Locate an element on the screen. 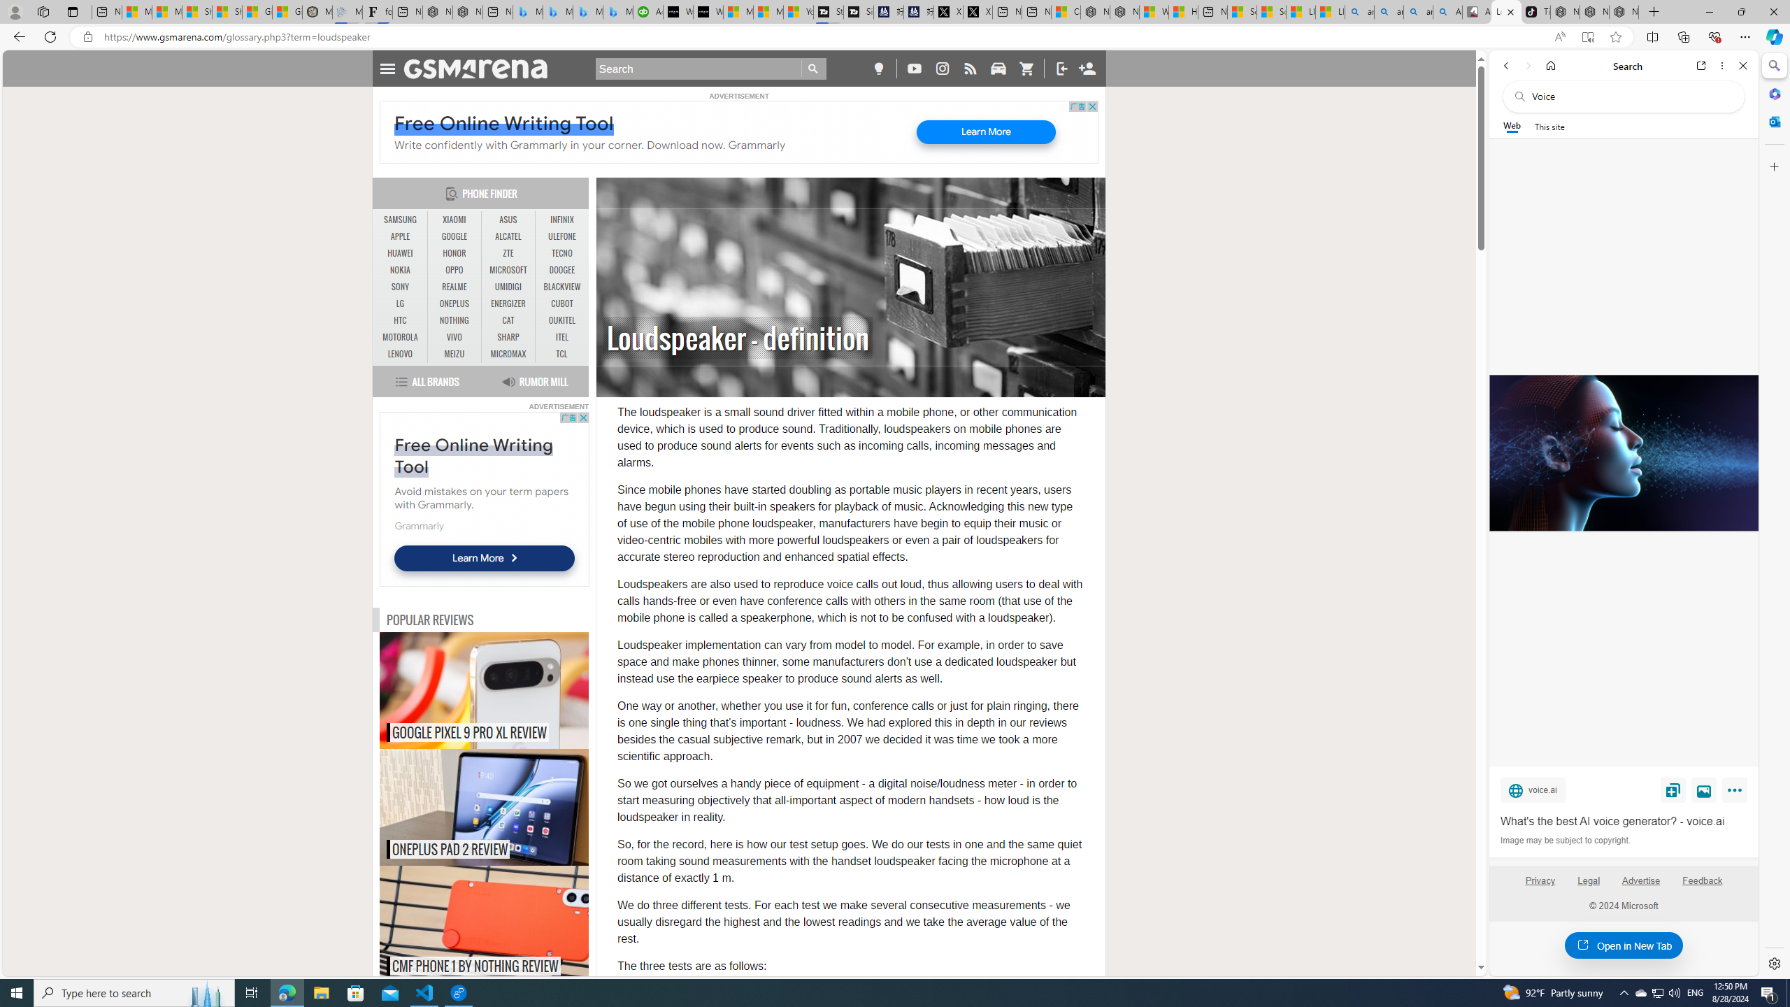 Image resolution: width=1790 pixels, height=1007 pixels. CUBOT is located at coordinates (562, 303).